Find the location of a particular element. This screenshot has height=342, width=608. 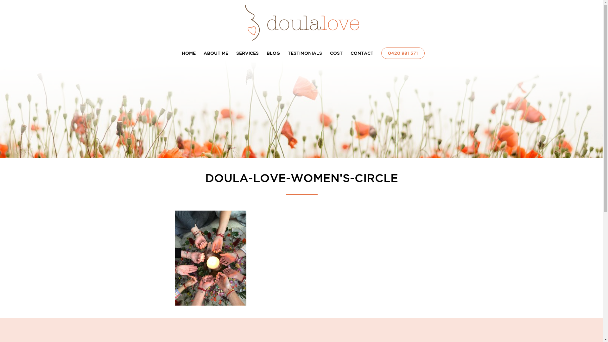

BLOG is located at coordinates (273, 53).